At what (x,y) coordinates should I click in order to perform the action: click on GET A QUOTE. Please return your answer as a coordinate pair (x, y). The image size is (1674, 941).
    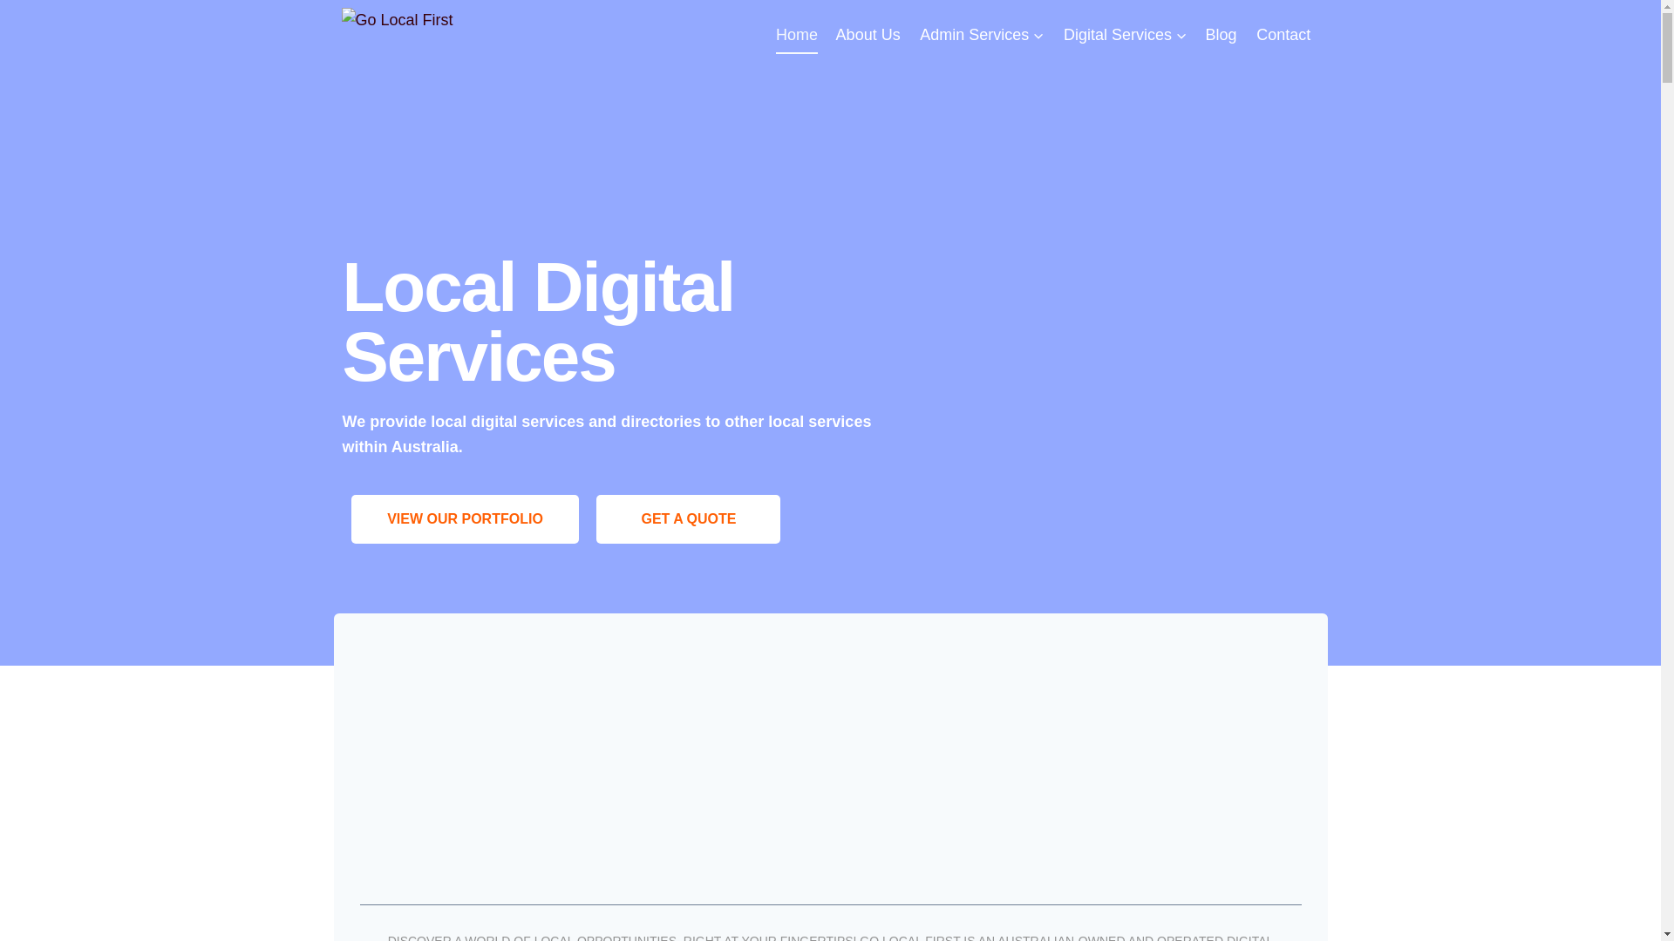
    Looking at the image, I should click on (689, 519).